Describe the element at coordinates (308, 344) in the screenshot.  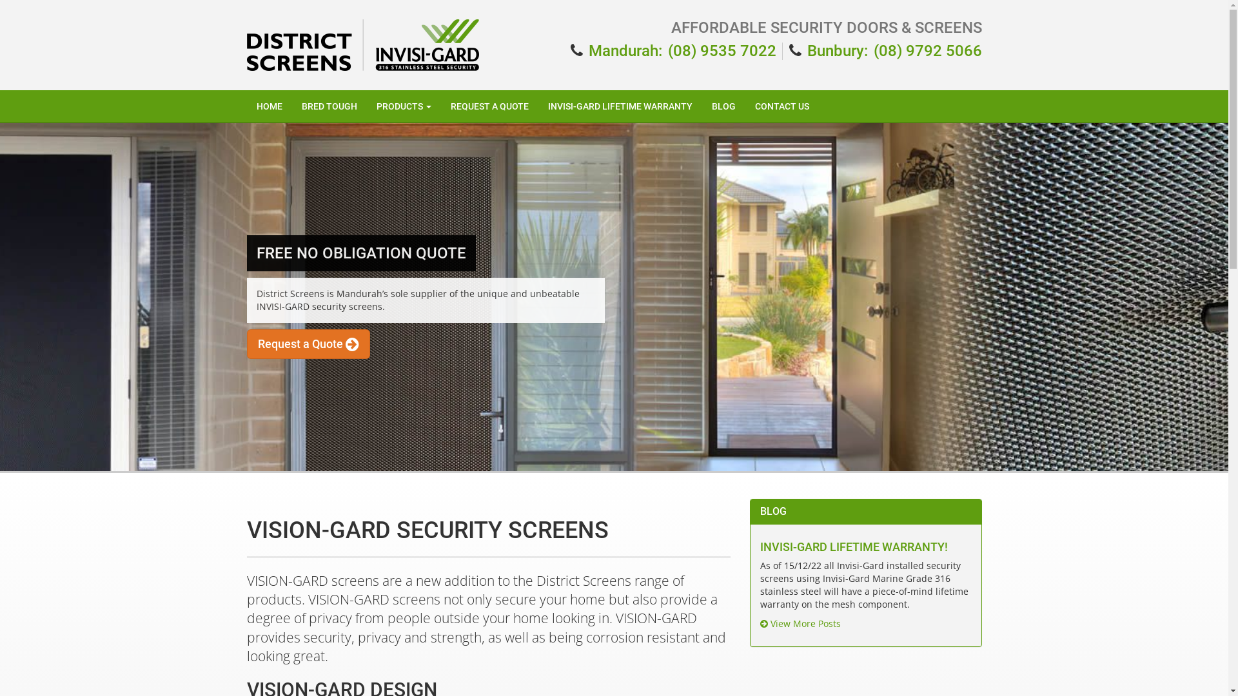
I see `Request a Quote` at that location.